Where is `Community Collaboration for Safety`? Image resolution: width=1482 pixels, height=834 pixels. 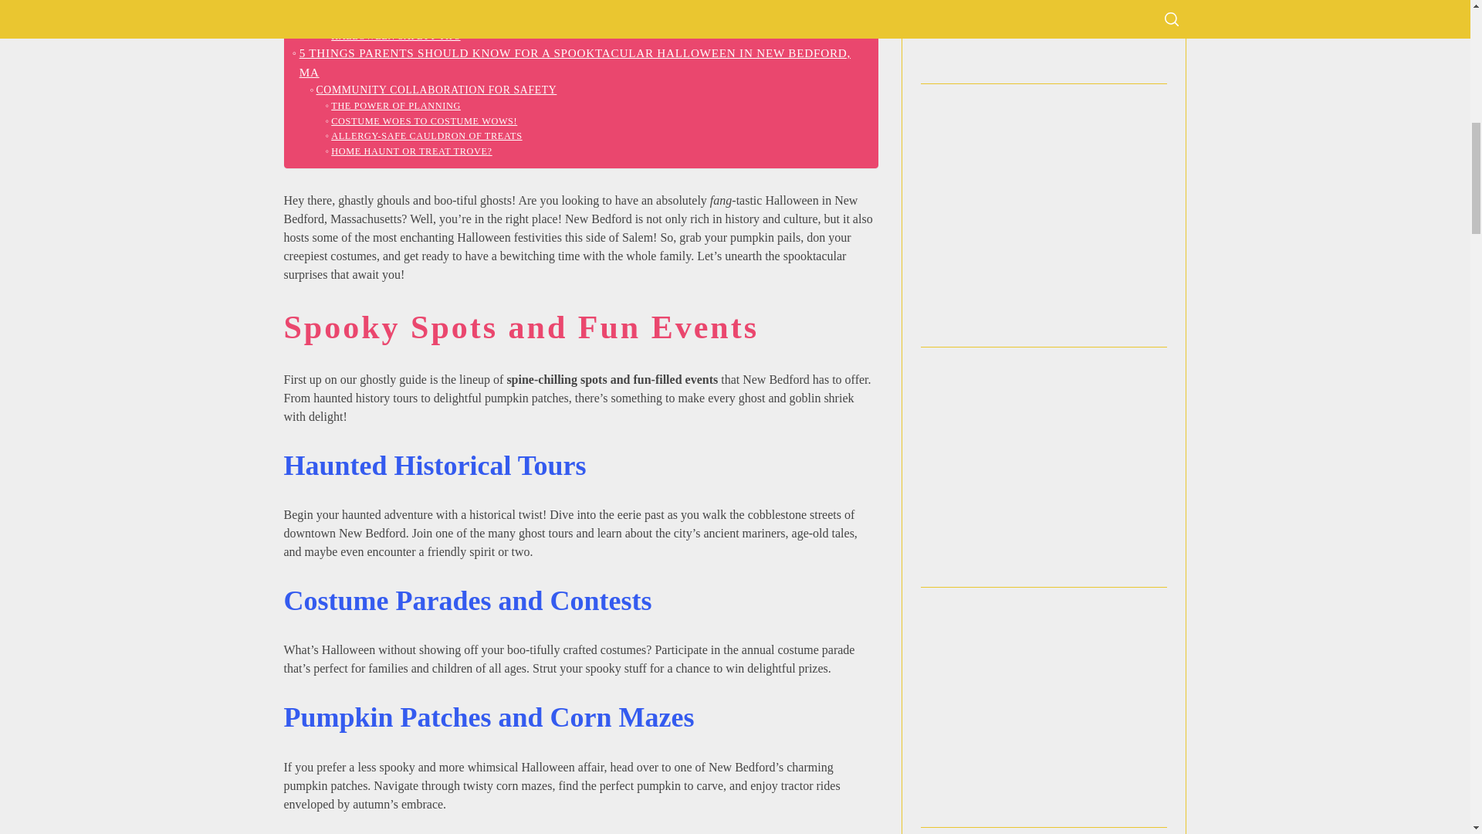 Community Collaboration for Safety is located at coordinates (433, 90).